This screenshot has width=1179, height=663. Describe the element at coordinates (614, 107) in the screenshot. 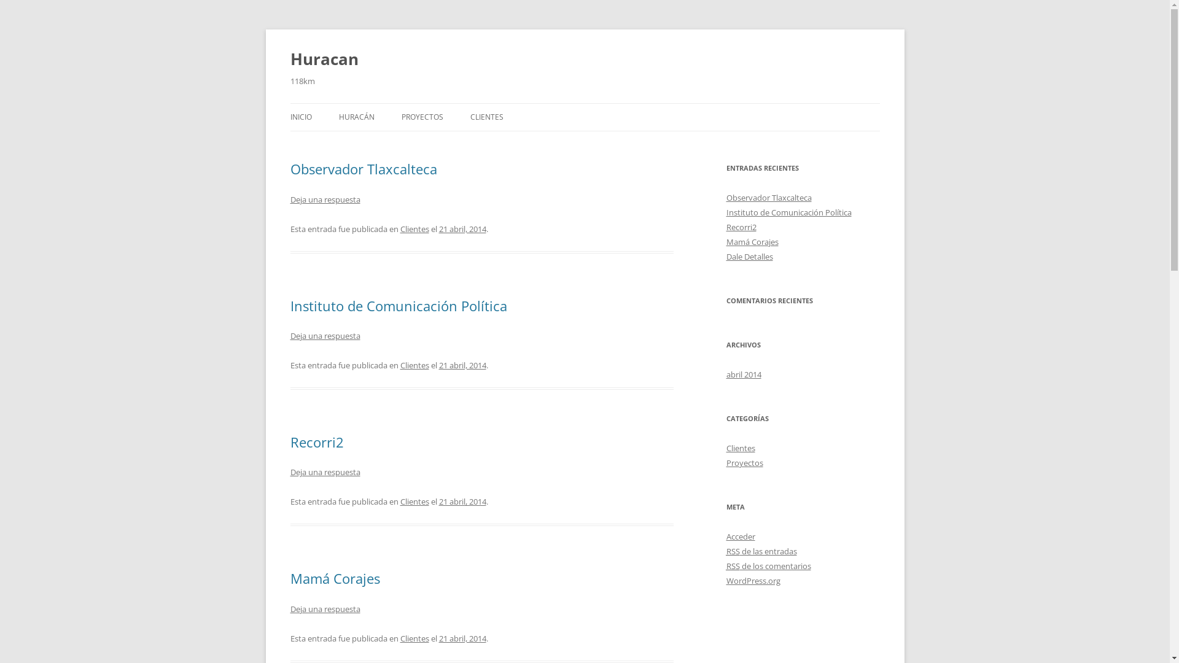

I see `Ir al contenido` at that location.